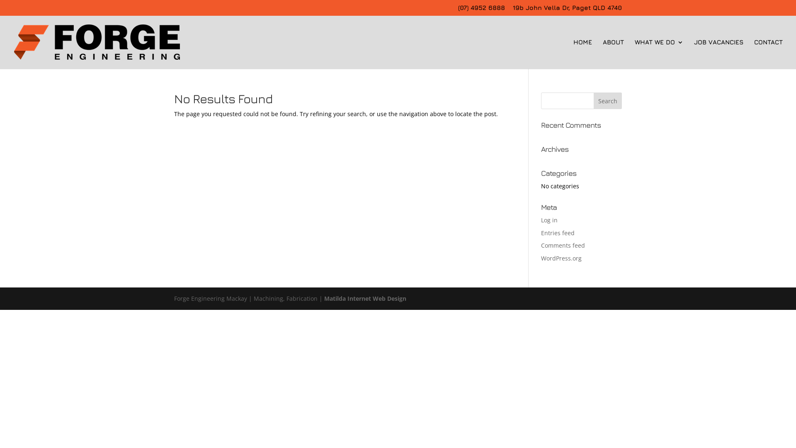  Describe the element at coordinates (583, 54) in the screenshot. I see `HOME` at that location.